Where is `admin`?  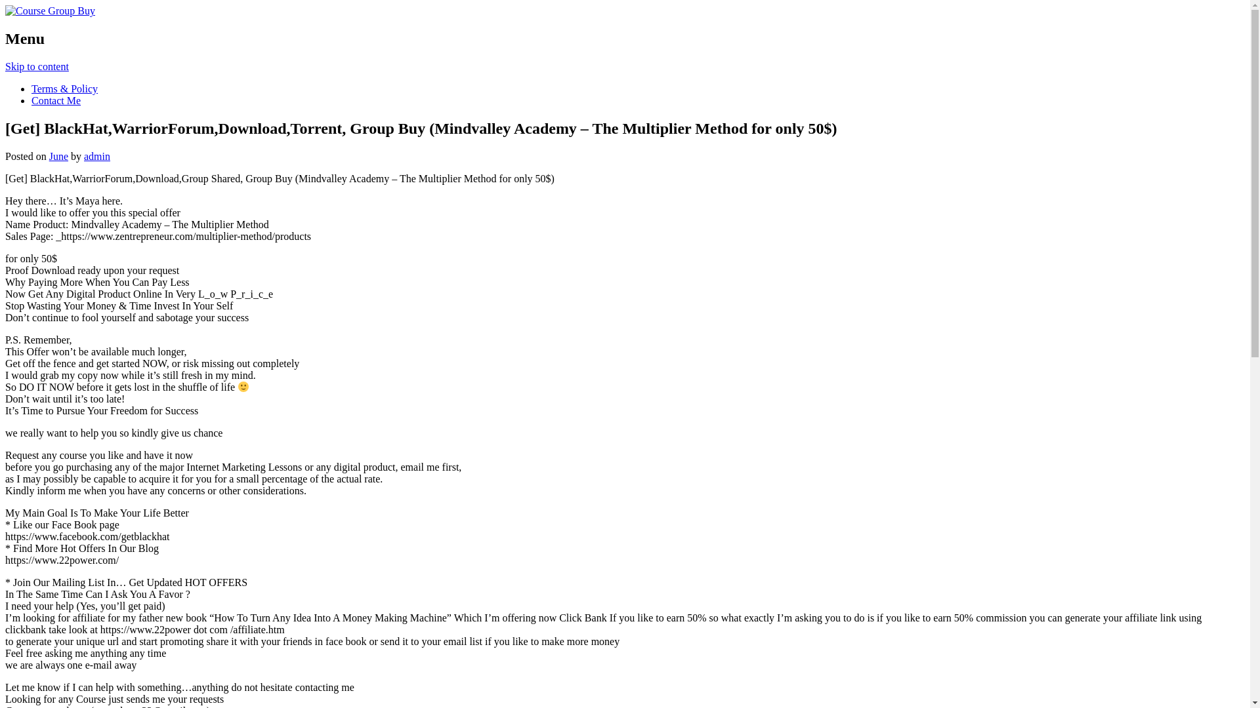 admin is located at coordinates (97, 156).